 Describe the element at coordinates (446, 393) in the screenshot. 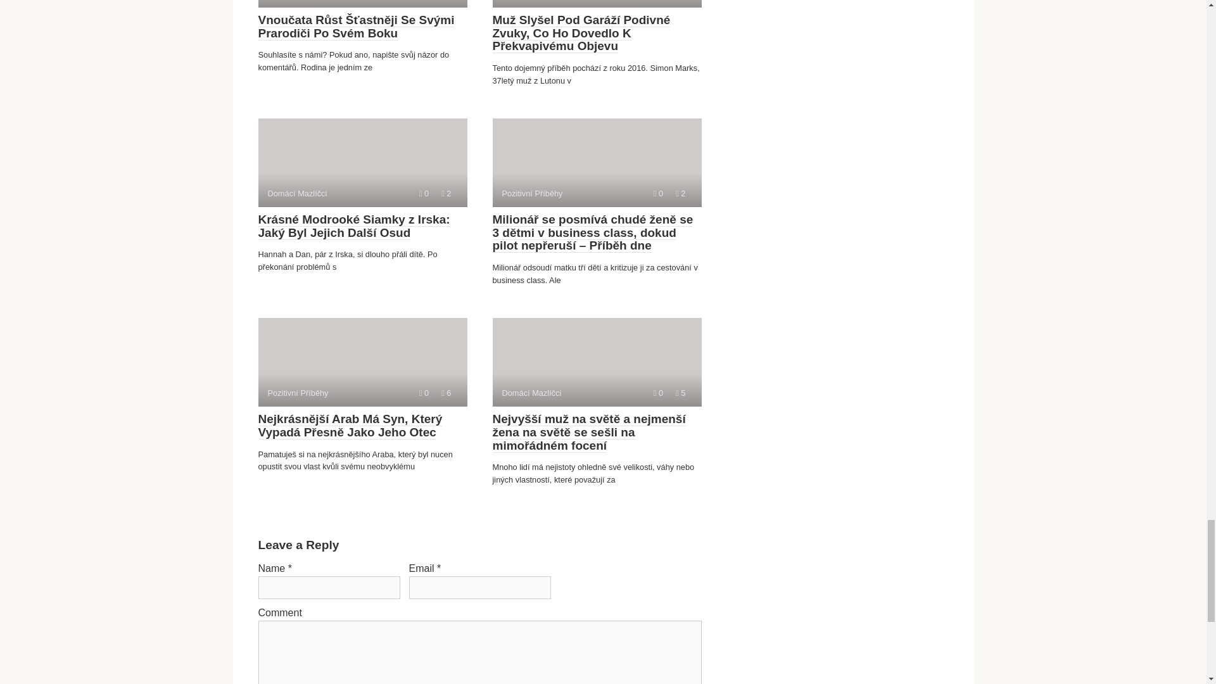

I see `Views` at that location.